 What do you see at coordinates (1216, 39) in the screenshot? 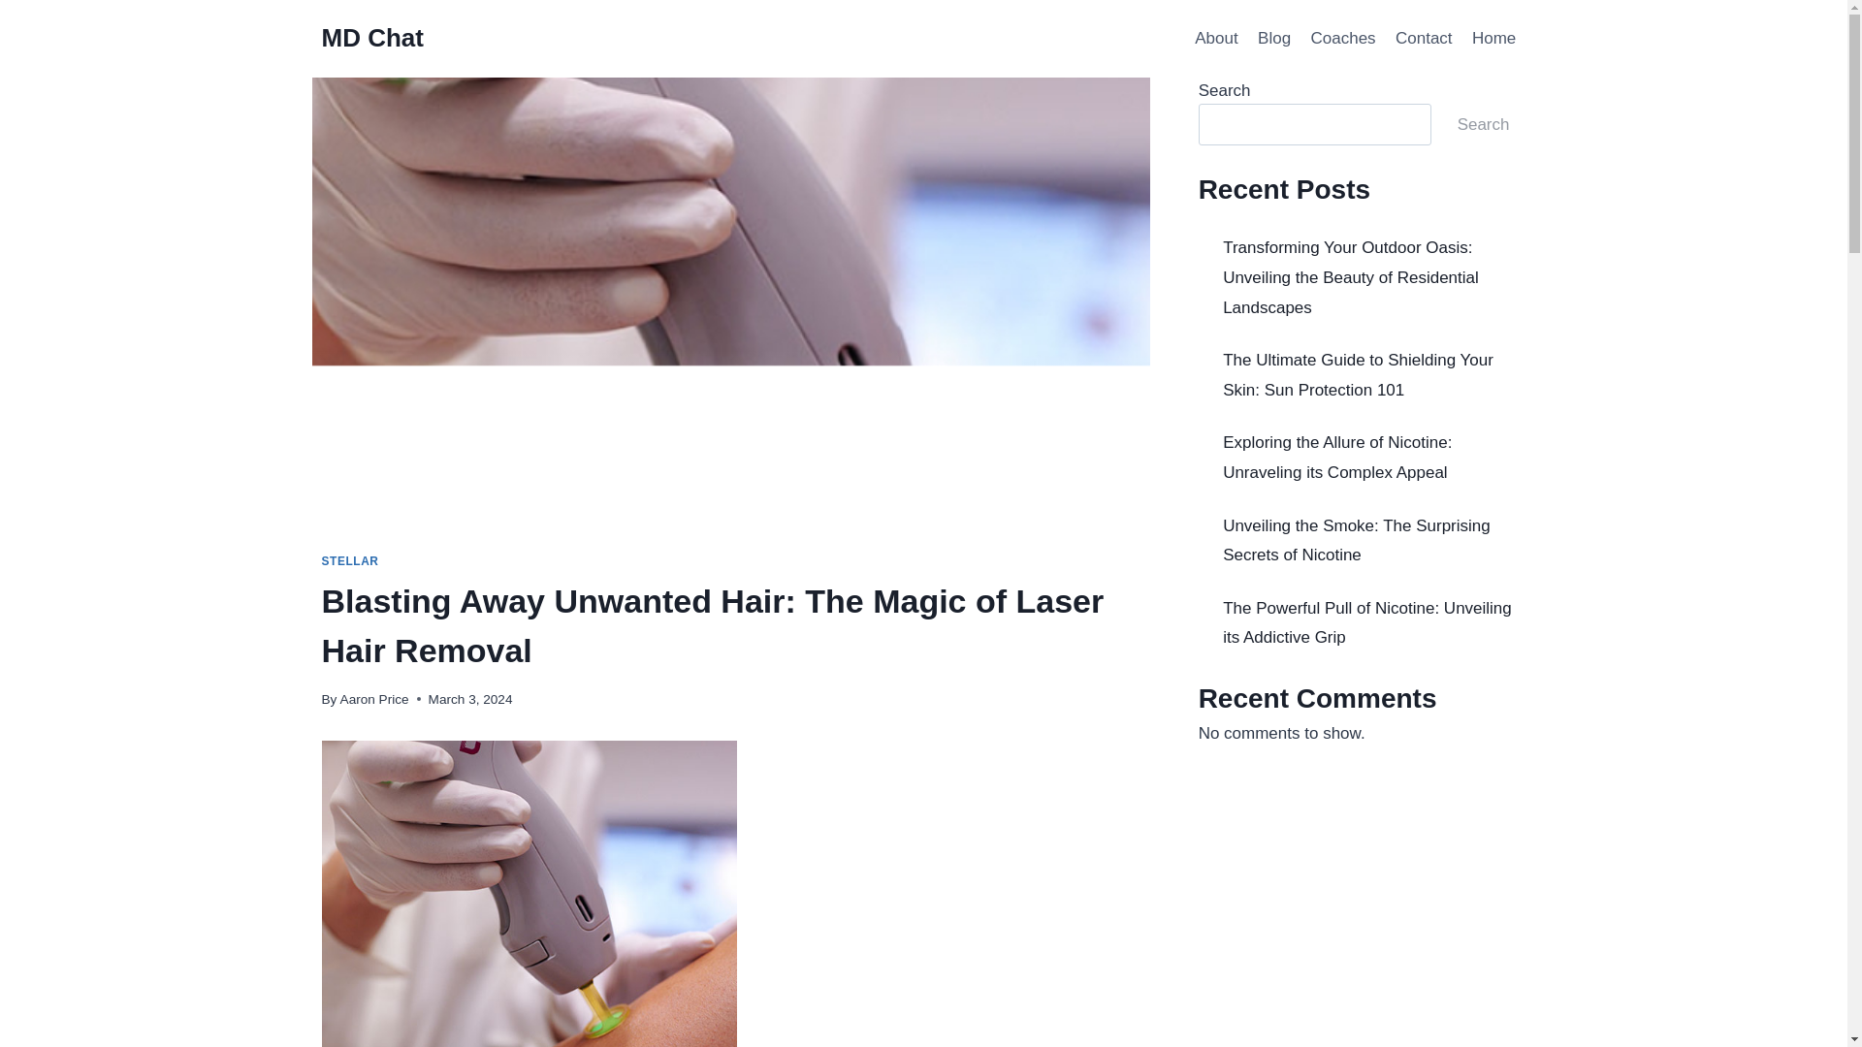
I see `About` at bounding box center [1216, 39].